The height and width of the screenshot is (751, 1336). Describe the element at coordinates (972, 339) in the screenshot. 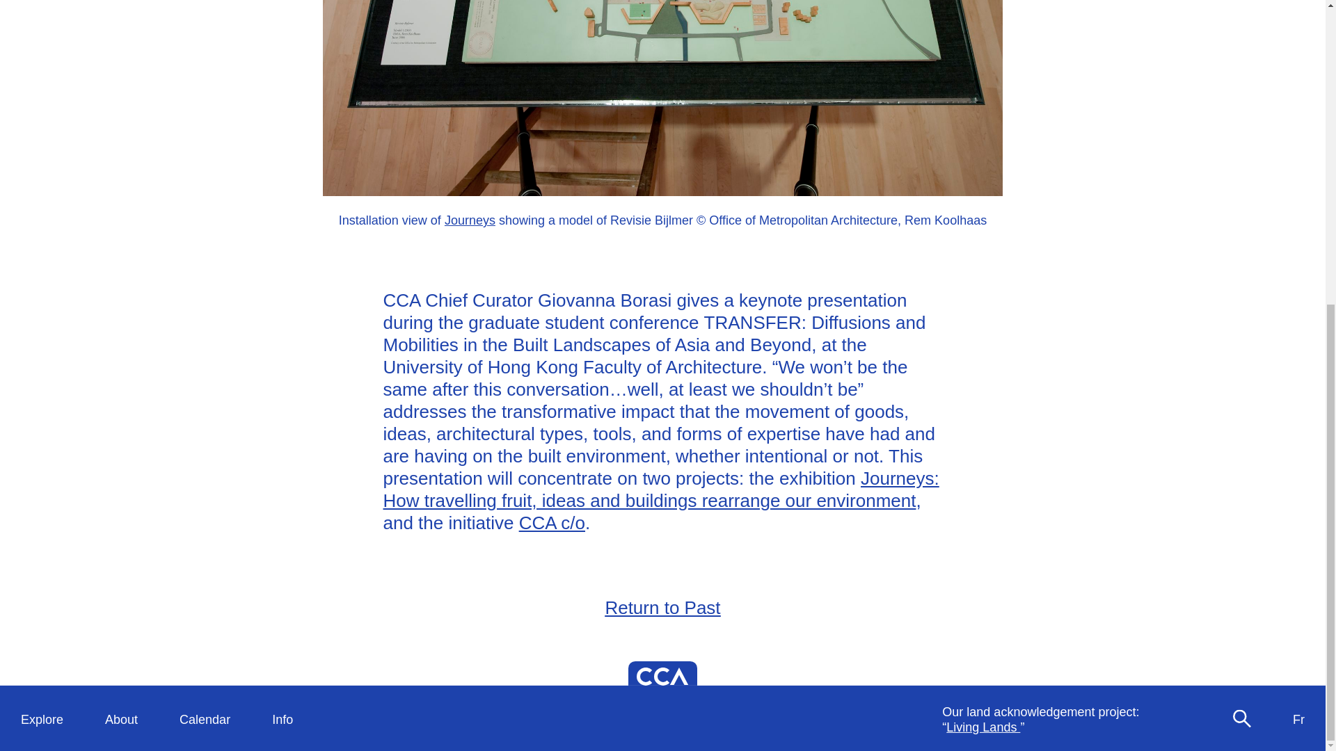

I see `Make a gift` at that location.